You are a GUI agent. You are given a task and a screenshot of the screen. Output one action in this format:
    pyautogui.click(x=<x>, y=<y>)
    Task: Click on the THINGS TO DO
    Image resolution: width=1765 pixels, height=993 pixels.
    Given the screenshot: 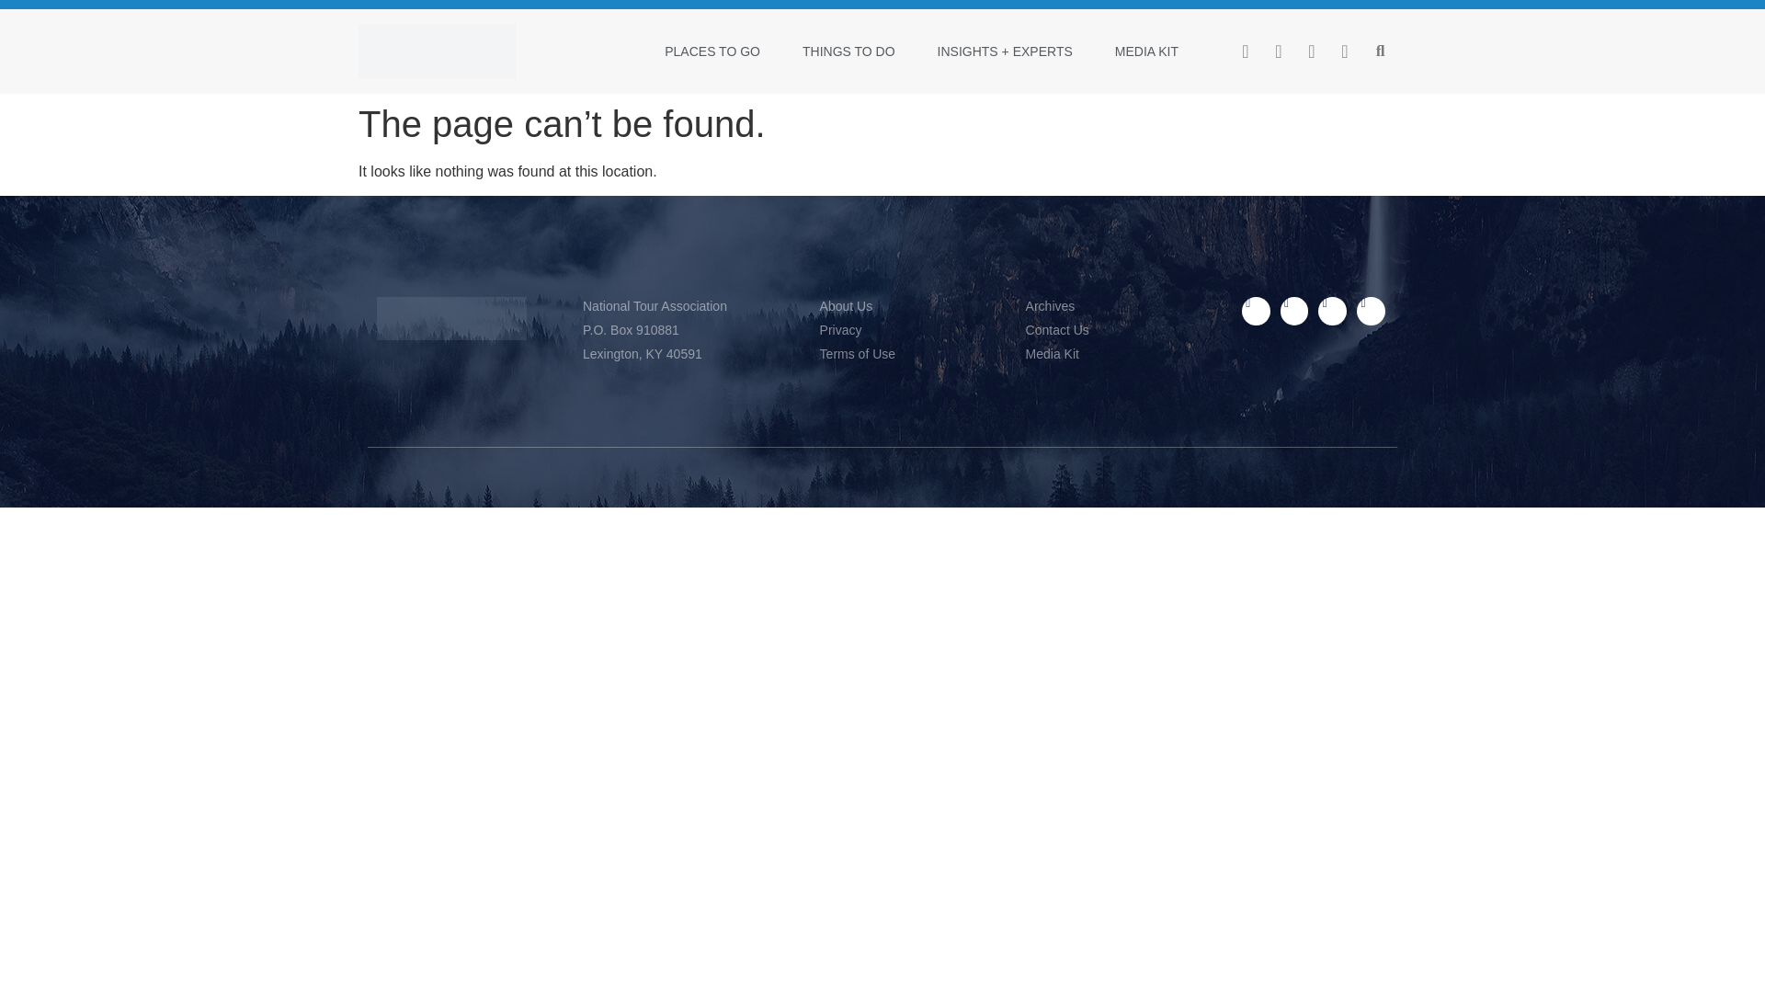 What is the action you would take?
    pyautogui.click(x=848, y=51)
    